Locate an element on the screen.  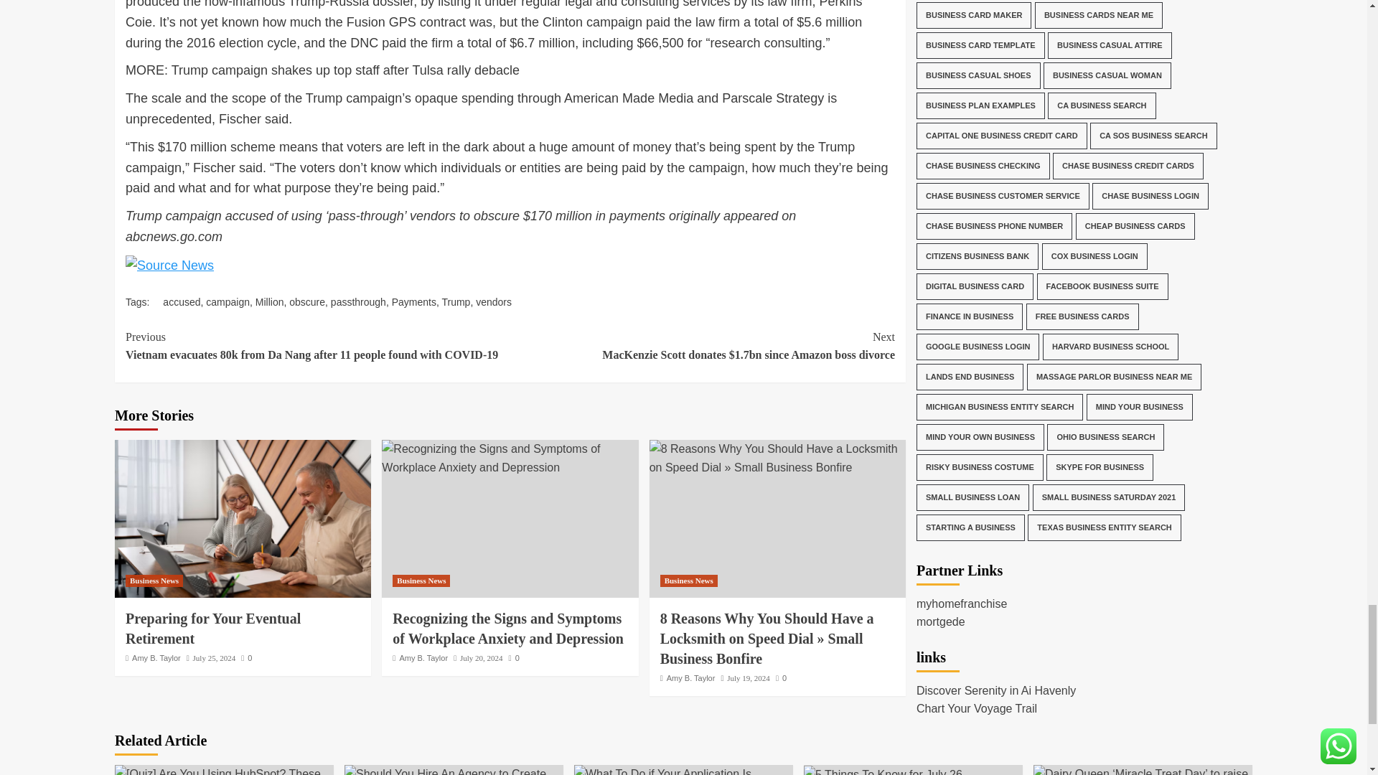
campaign is located at coordinates (227, 301).